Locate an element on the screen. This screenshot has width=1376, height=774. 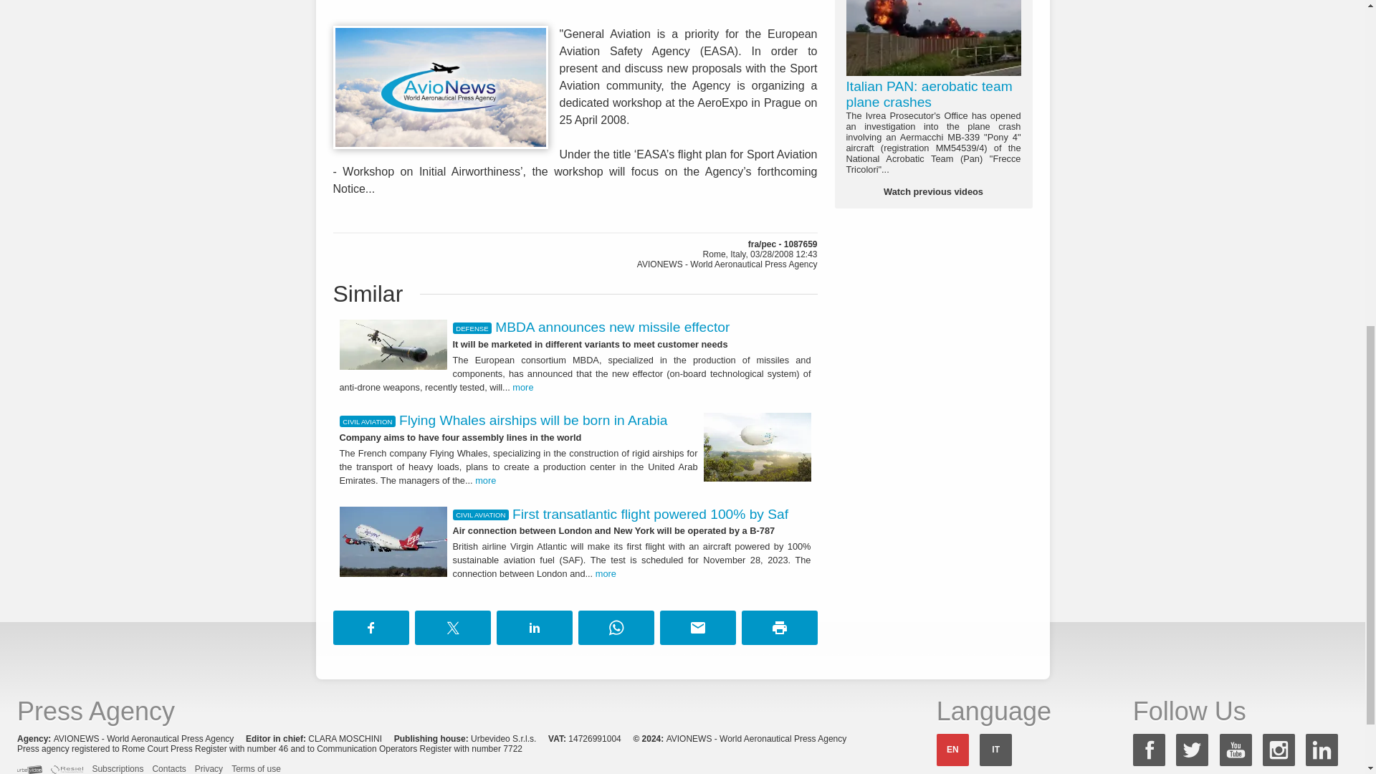
Flying Whales airship with technology by Thales is located at coordinates (757, 446).